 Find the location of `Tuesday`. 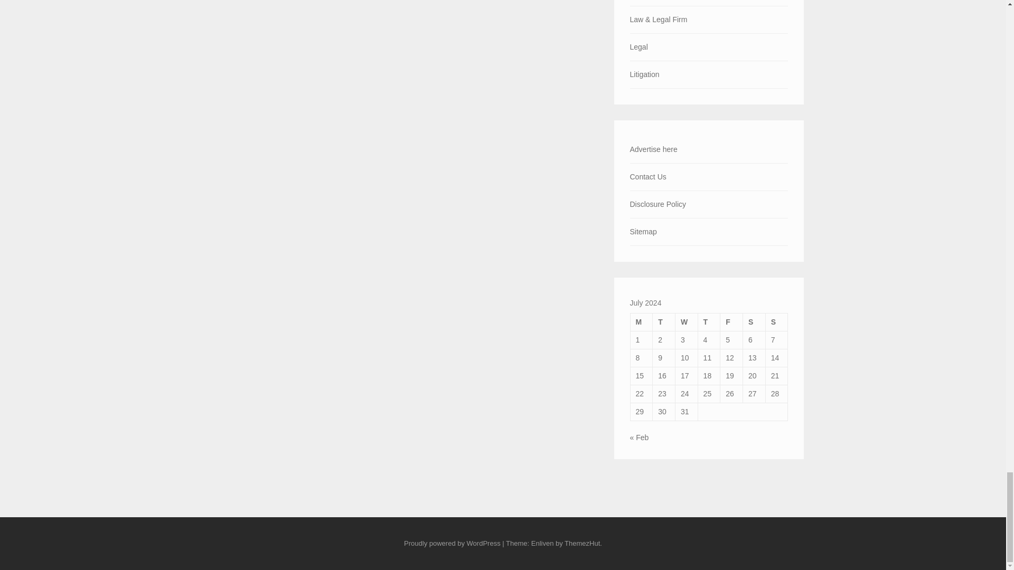

Tuesday is located at coordinates (664, 322).